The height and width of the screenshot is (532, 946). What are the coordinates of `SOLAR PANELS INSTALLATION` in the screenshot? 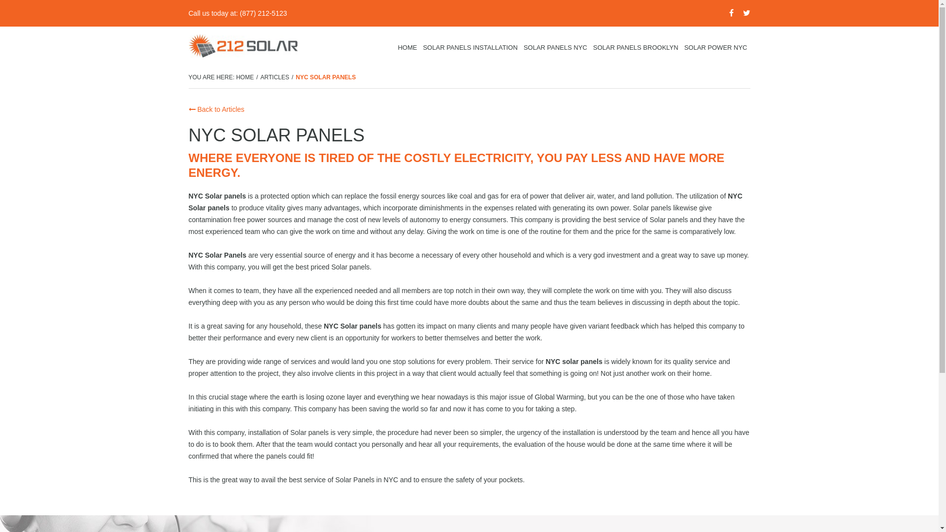 It's located at (470, 48).